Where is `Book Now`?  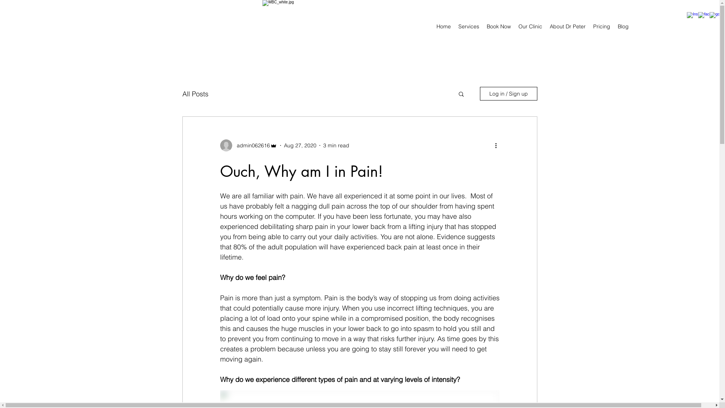 Book Now is located at coordinates (499, 26).